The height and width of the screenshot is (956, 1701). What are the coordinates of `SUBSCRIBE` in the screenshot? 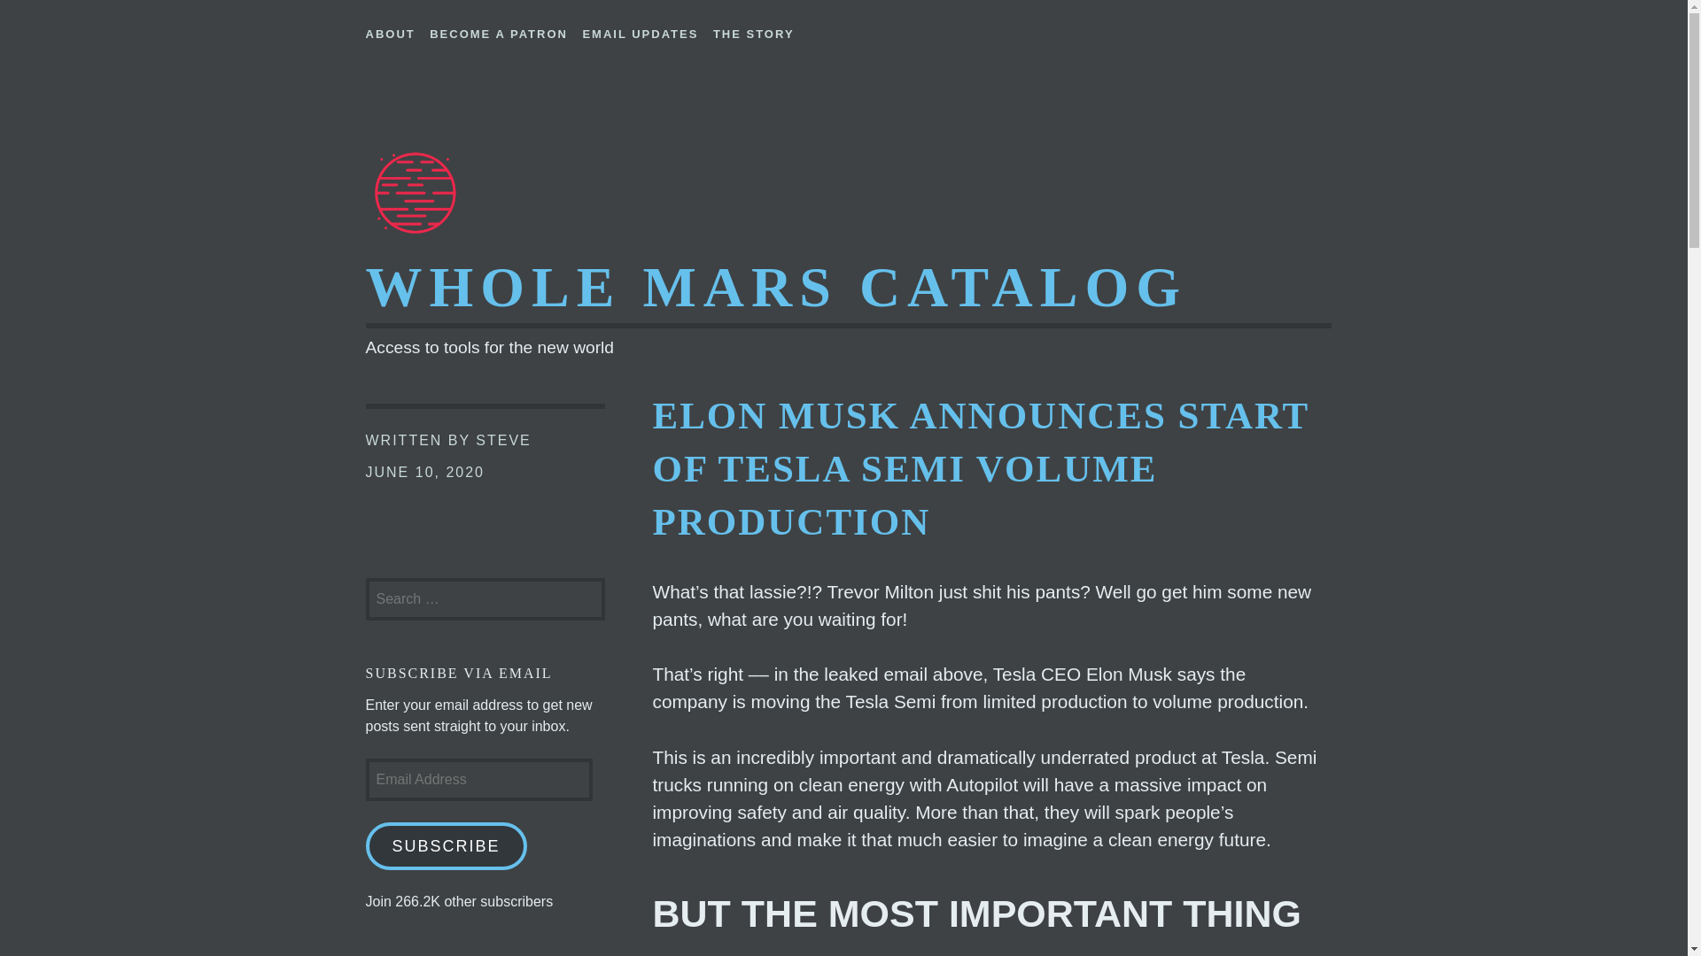 It's located at (445, 845).